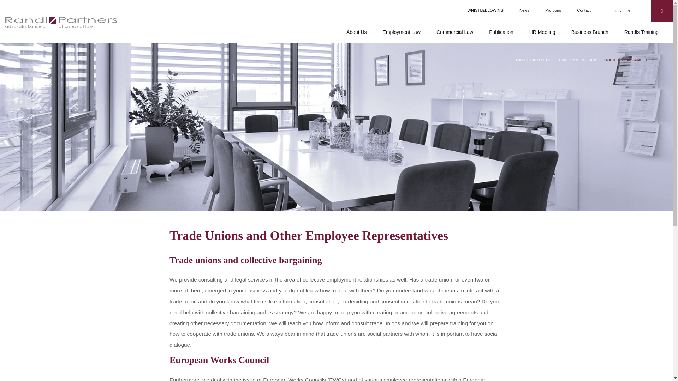 Image resolution: width=678 pixels, height=381 pixels. What do you see at coordinates (542, 32) in the screenshot?
I see `HR Meeting` at bounding box center [542, 32].